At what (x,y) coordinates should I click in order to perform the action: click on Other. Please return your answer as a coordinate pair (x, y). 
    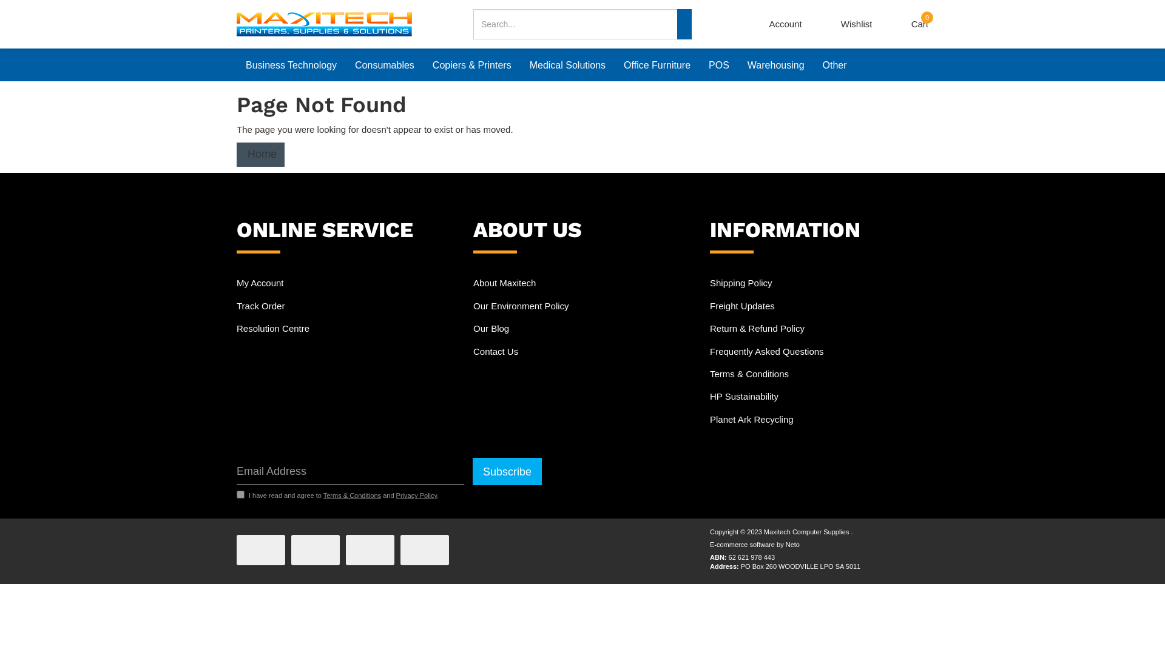
    Looking at the image, I should click on (835, 65).